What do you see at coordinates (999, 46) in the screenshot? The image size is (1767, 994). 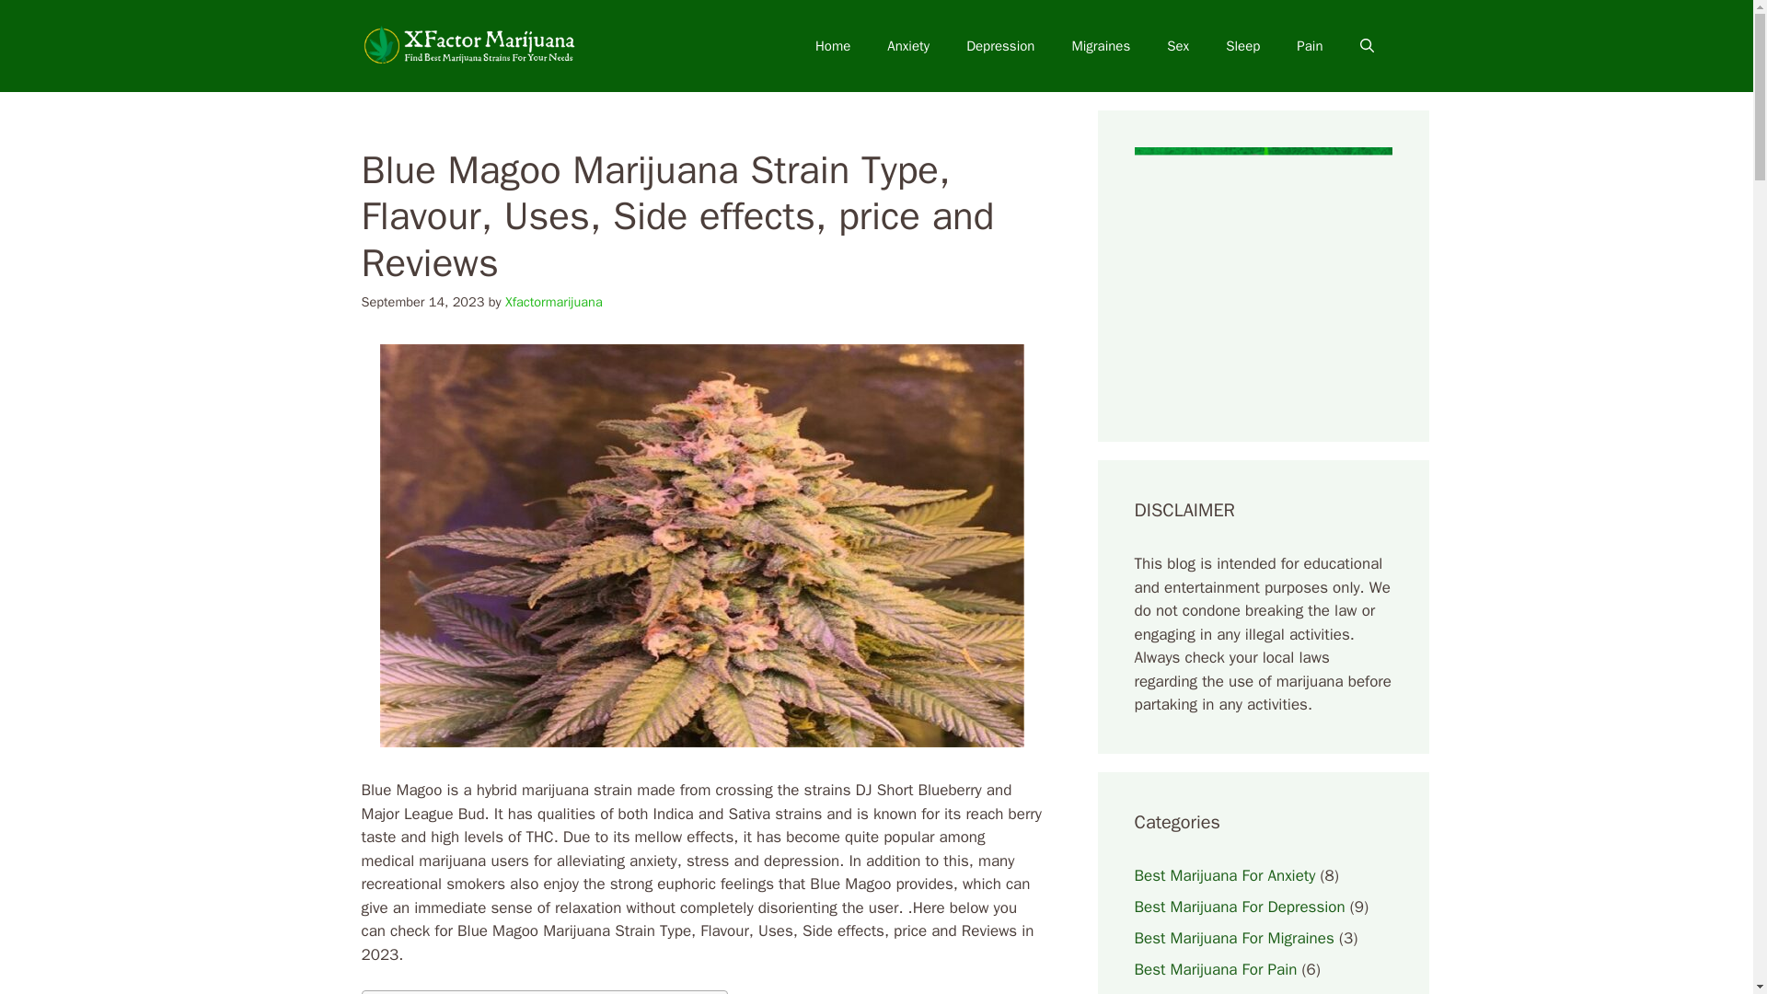 I see `Depression` at bounding box center [999, 46].